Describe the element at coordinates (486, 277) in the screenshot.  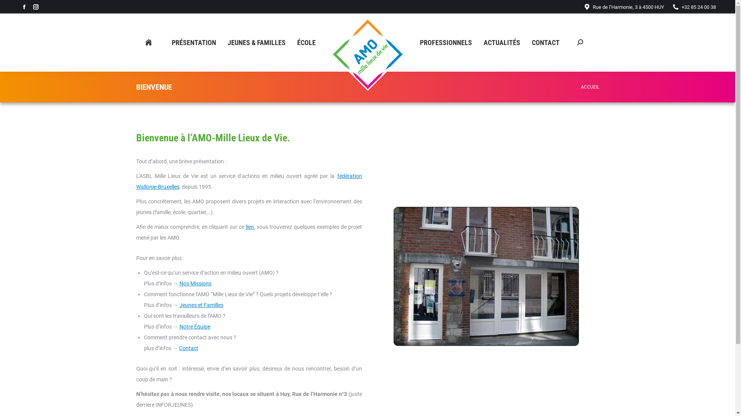
I see `facade` at that location.